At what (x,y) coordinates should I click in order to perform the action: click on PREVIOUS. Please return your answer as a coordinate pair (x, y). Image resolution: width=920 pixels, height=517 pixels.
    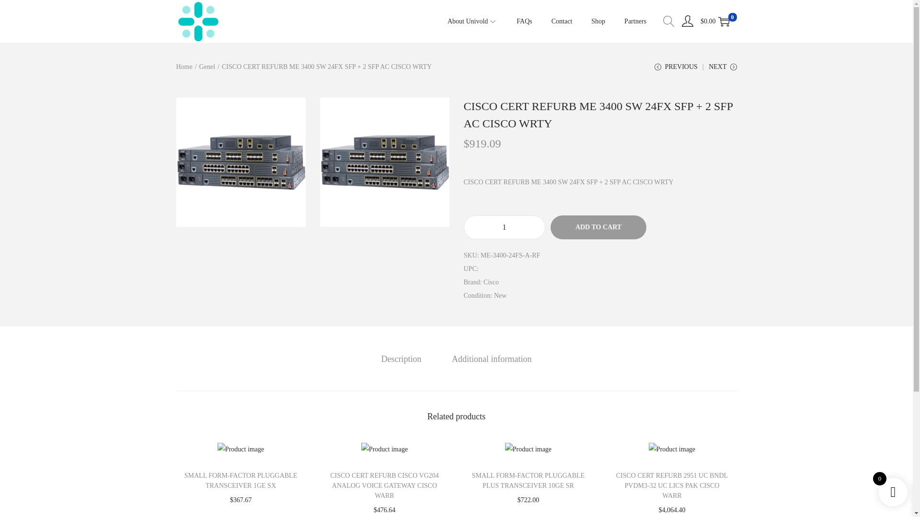
    Looking at the image, I should click on (676, 70).